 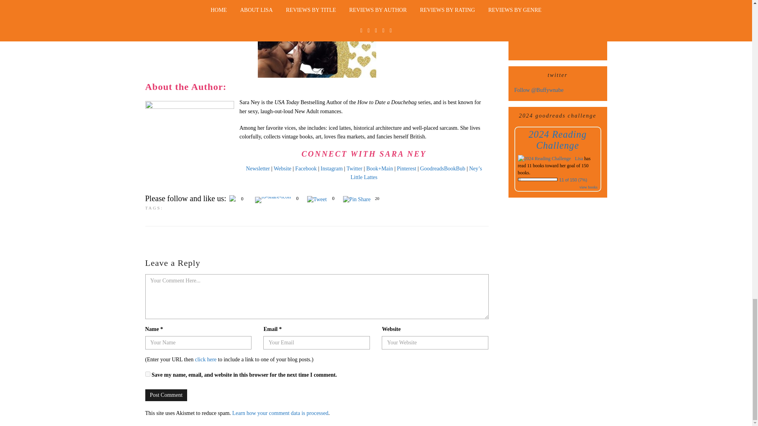 I want to click on Newsletter, so click(x=257, y=169).